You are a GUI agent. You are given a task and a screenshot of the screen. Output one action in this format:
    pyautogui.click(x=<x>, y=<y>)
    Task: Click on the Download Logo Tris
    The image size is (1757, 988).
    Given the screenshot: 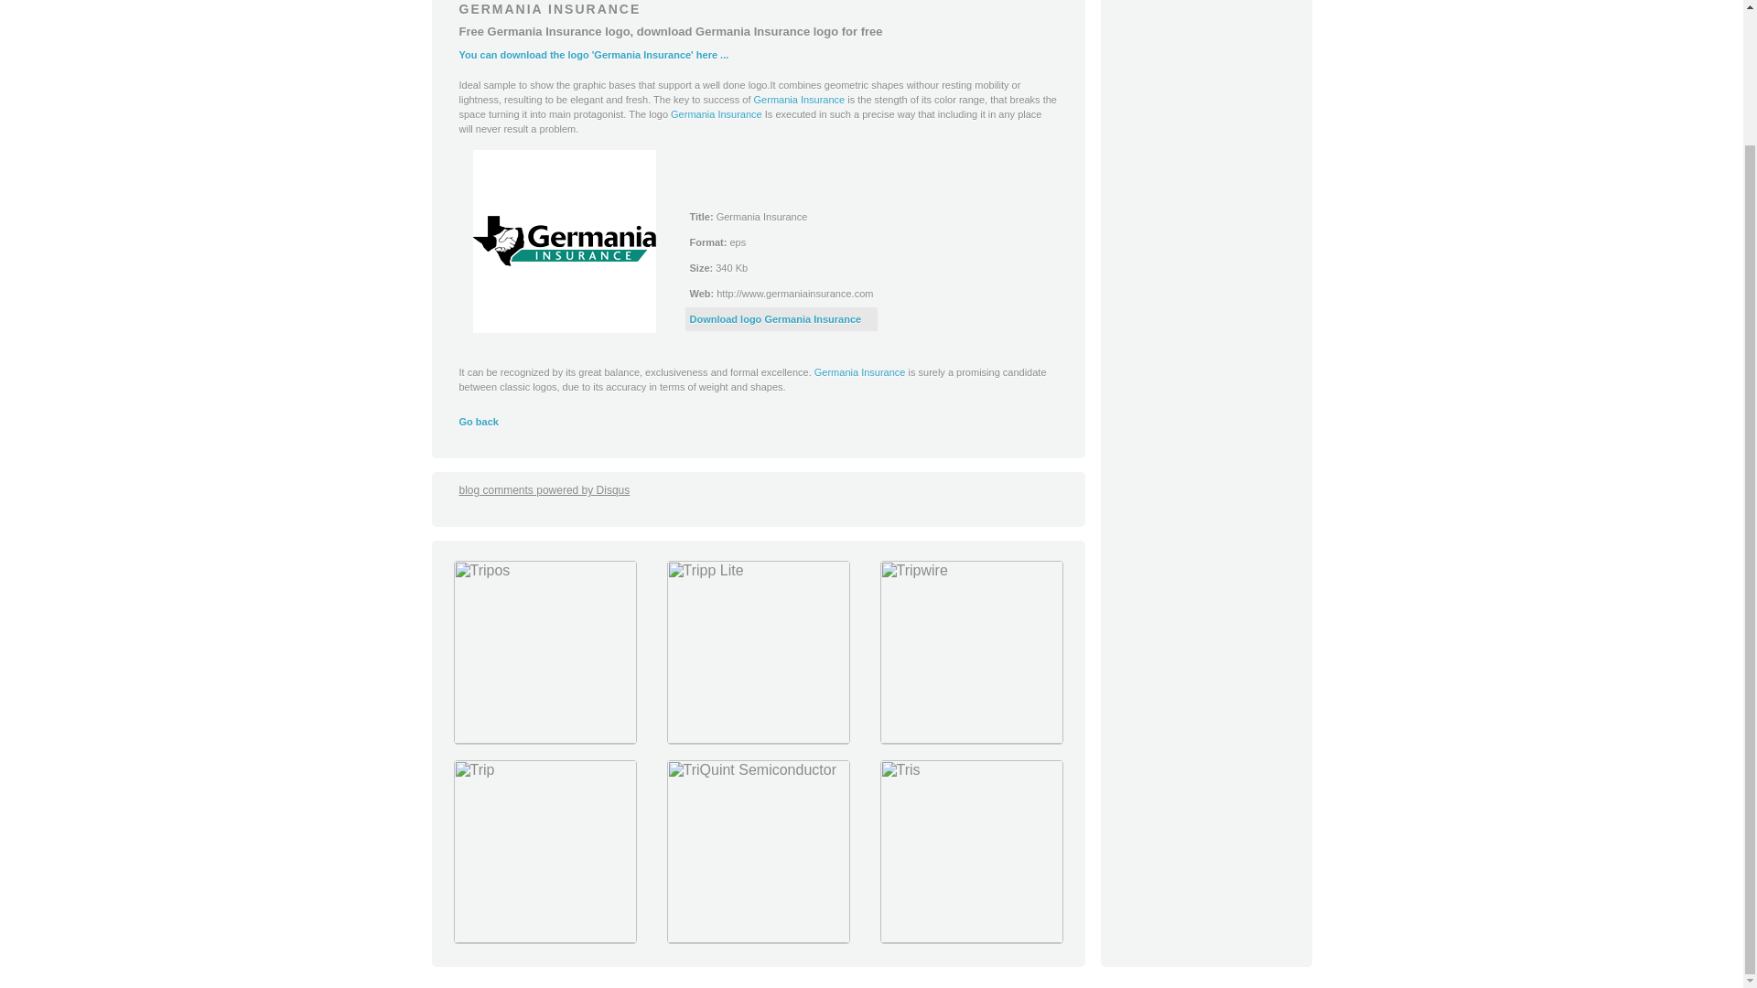 What is the action you would take?
    pyautogui.click(x=970, y=939)
    